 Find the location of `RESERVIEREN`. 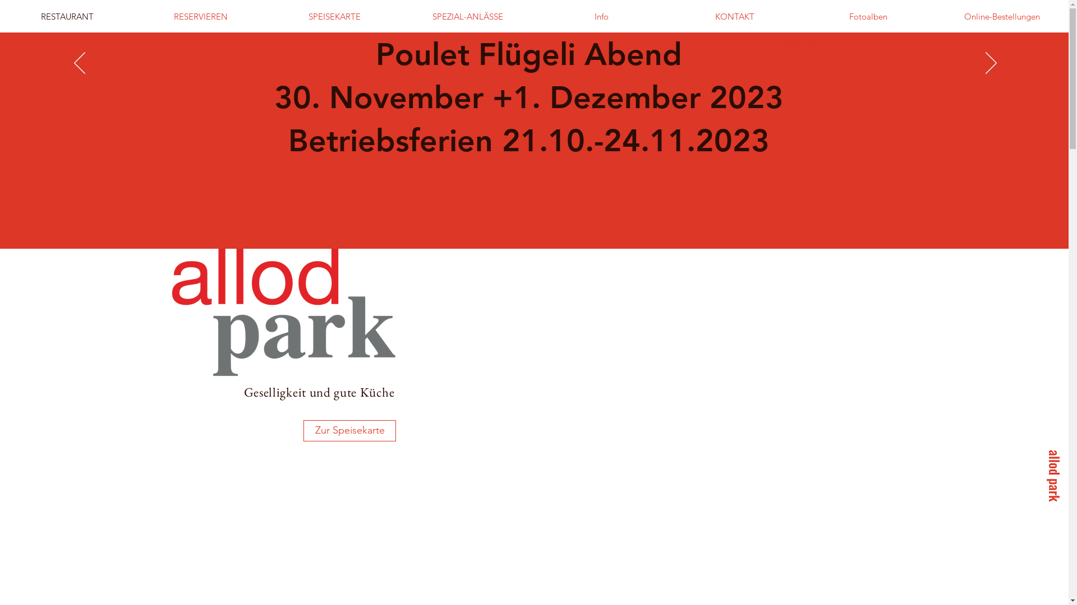

RESERVIEREN is located at coordinates (201, 17).